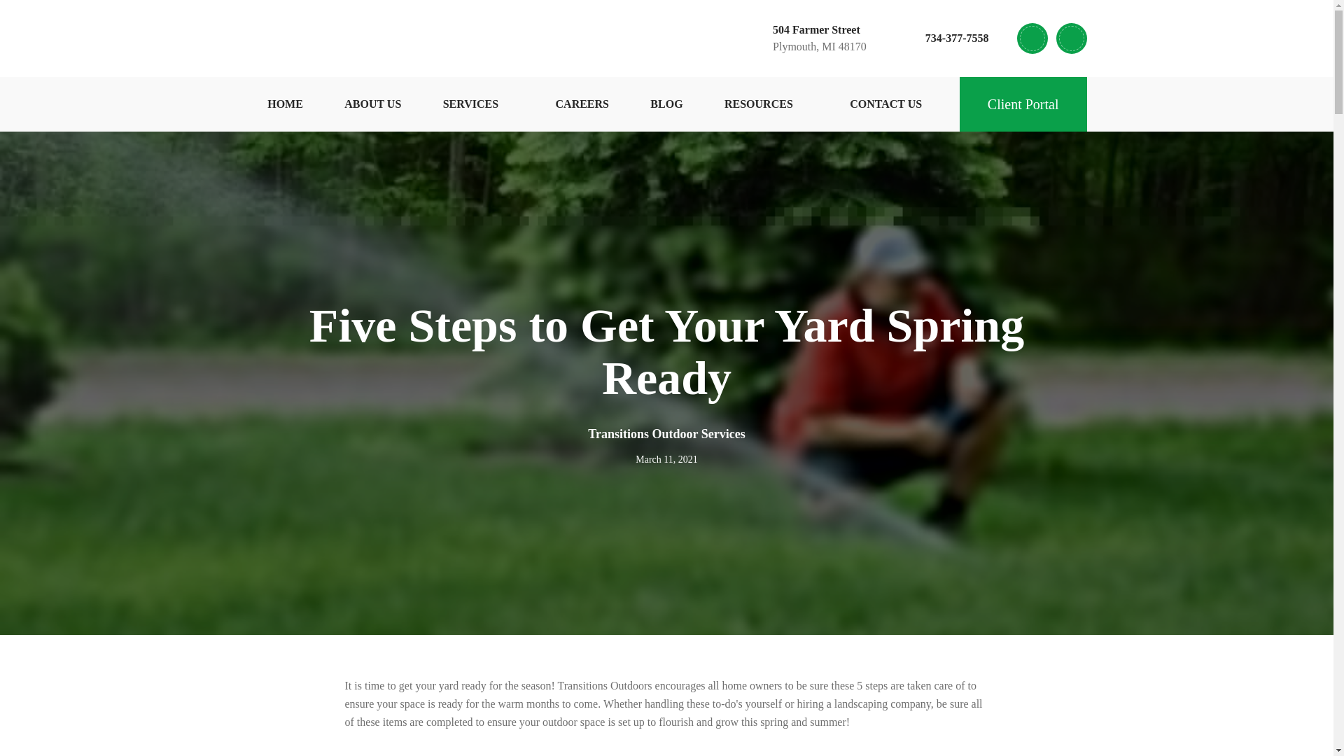 The width and height of the screenshot is (1344, 756). What do you see at coordinates (666, 104) in the screenshot?
I see `Client Portal` at bounding box center [666, 104].